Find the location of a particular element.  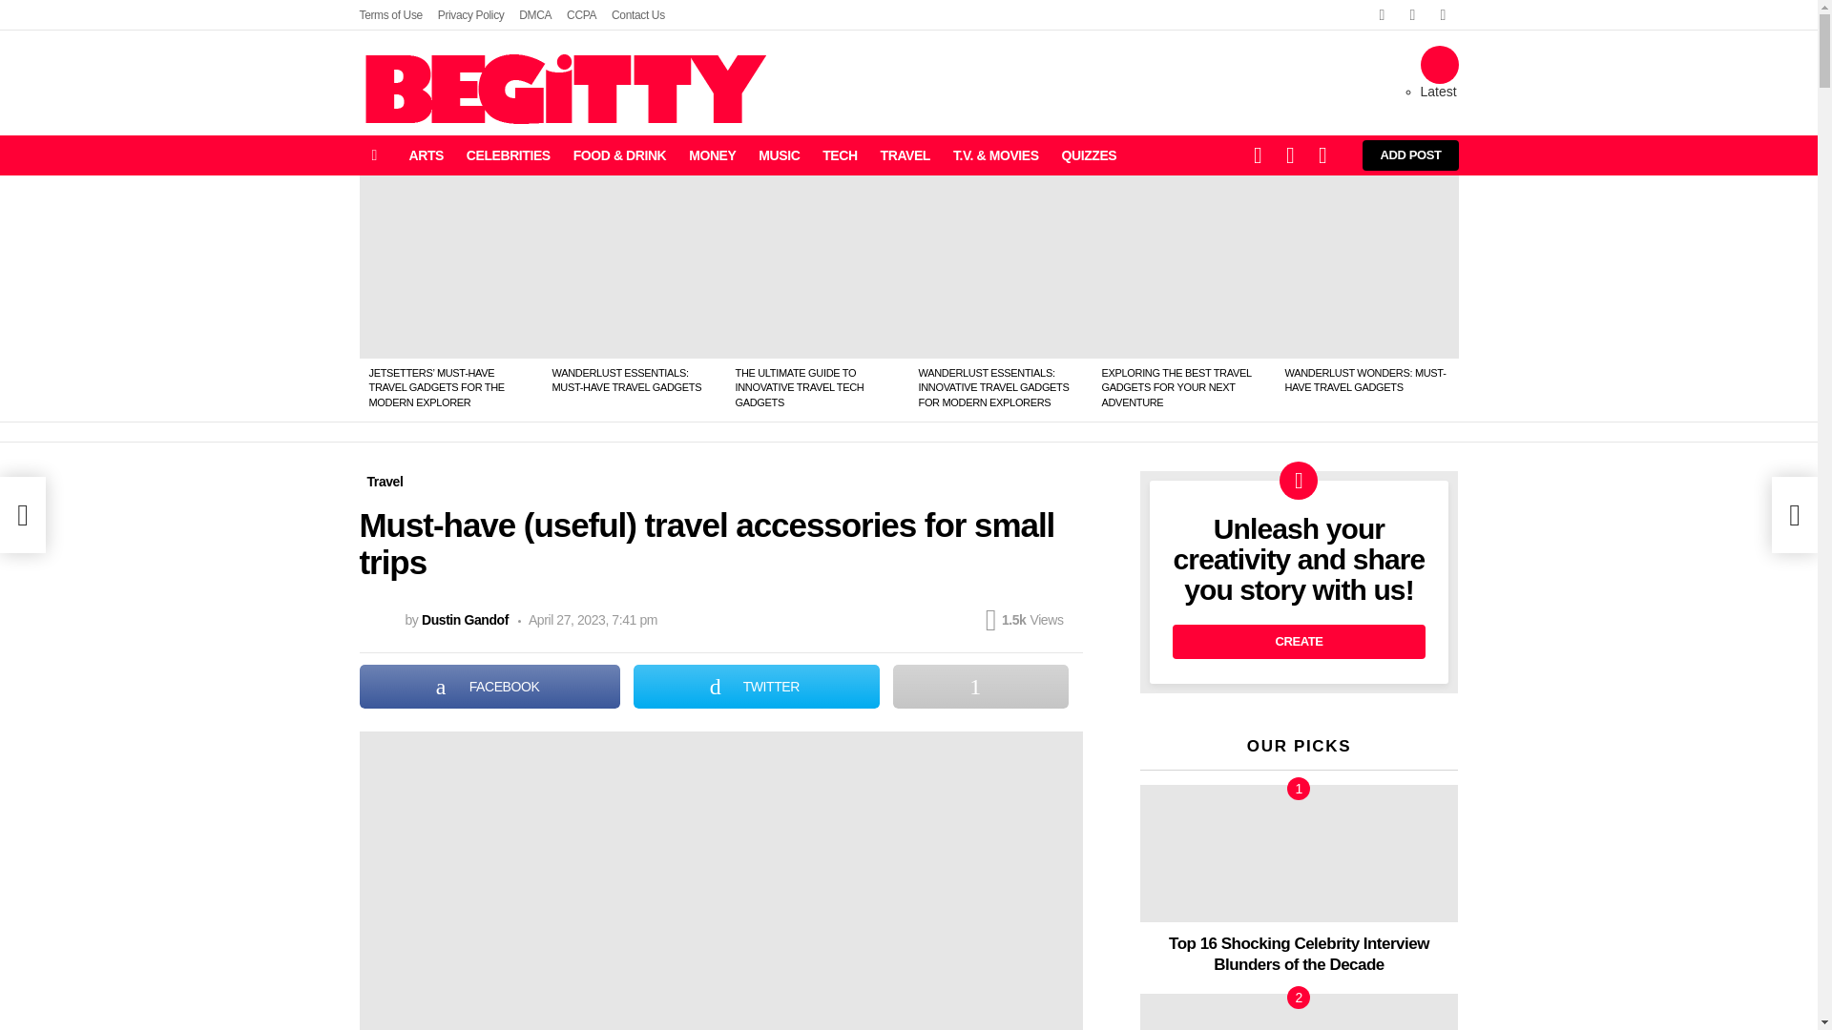

facebook is located at coordinates (1382, 15).